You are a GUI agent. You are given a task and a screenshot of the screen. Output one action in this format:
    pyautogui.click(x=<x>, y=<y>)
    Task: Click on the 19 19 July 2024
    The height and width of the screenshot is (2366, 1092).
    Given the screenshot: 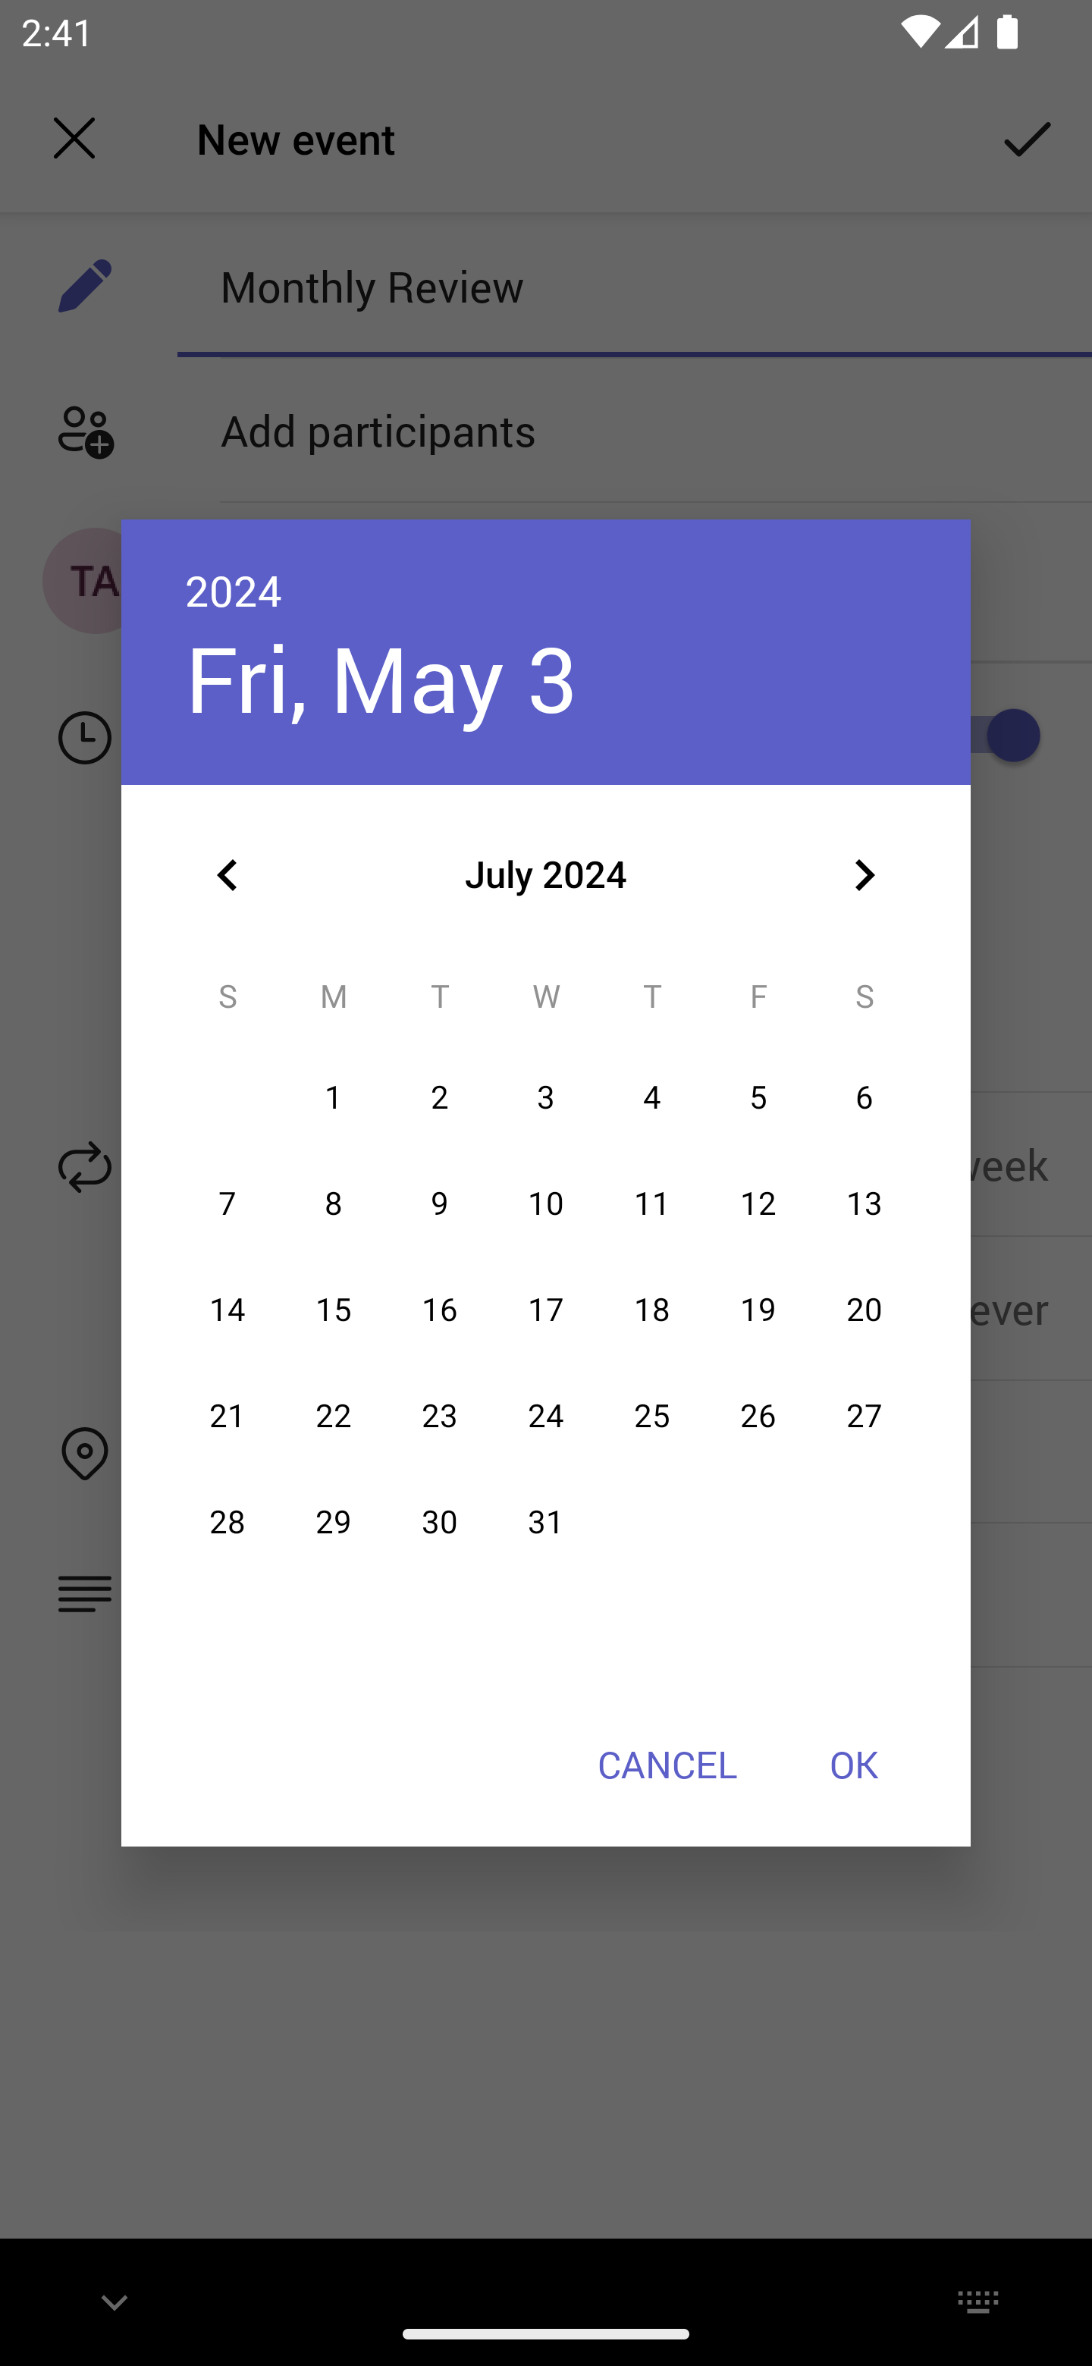 What is the action you would take?
    pyautogui.click(x=758, y=1309)
    